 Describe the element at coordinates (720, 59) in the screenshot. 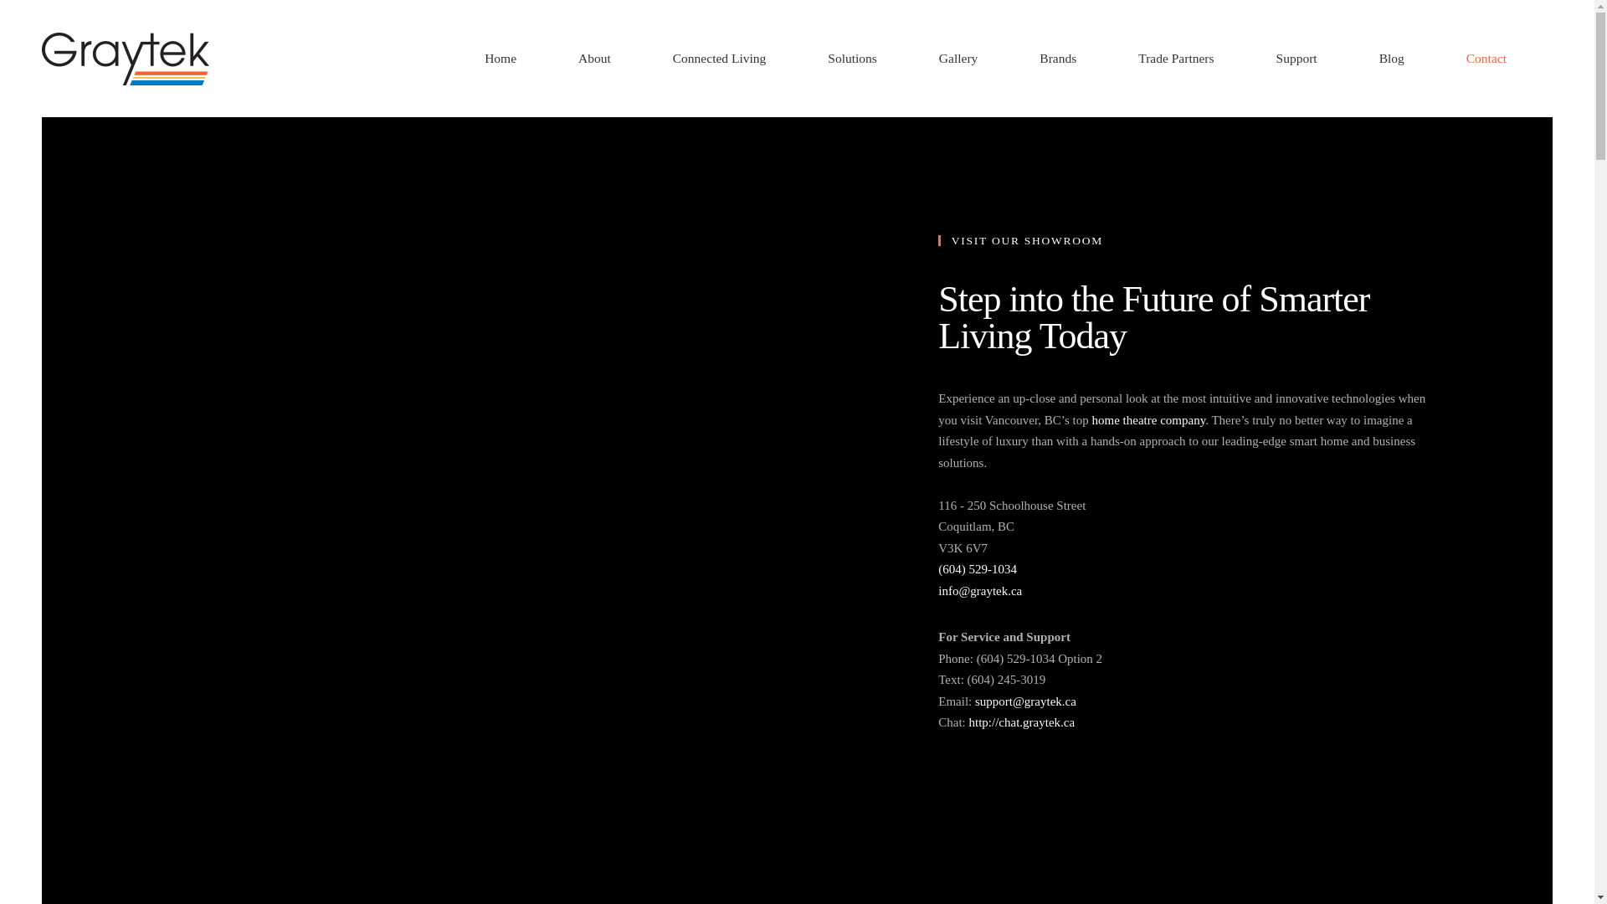

I see `Connected Living` at that location.